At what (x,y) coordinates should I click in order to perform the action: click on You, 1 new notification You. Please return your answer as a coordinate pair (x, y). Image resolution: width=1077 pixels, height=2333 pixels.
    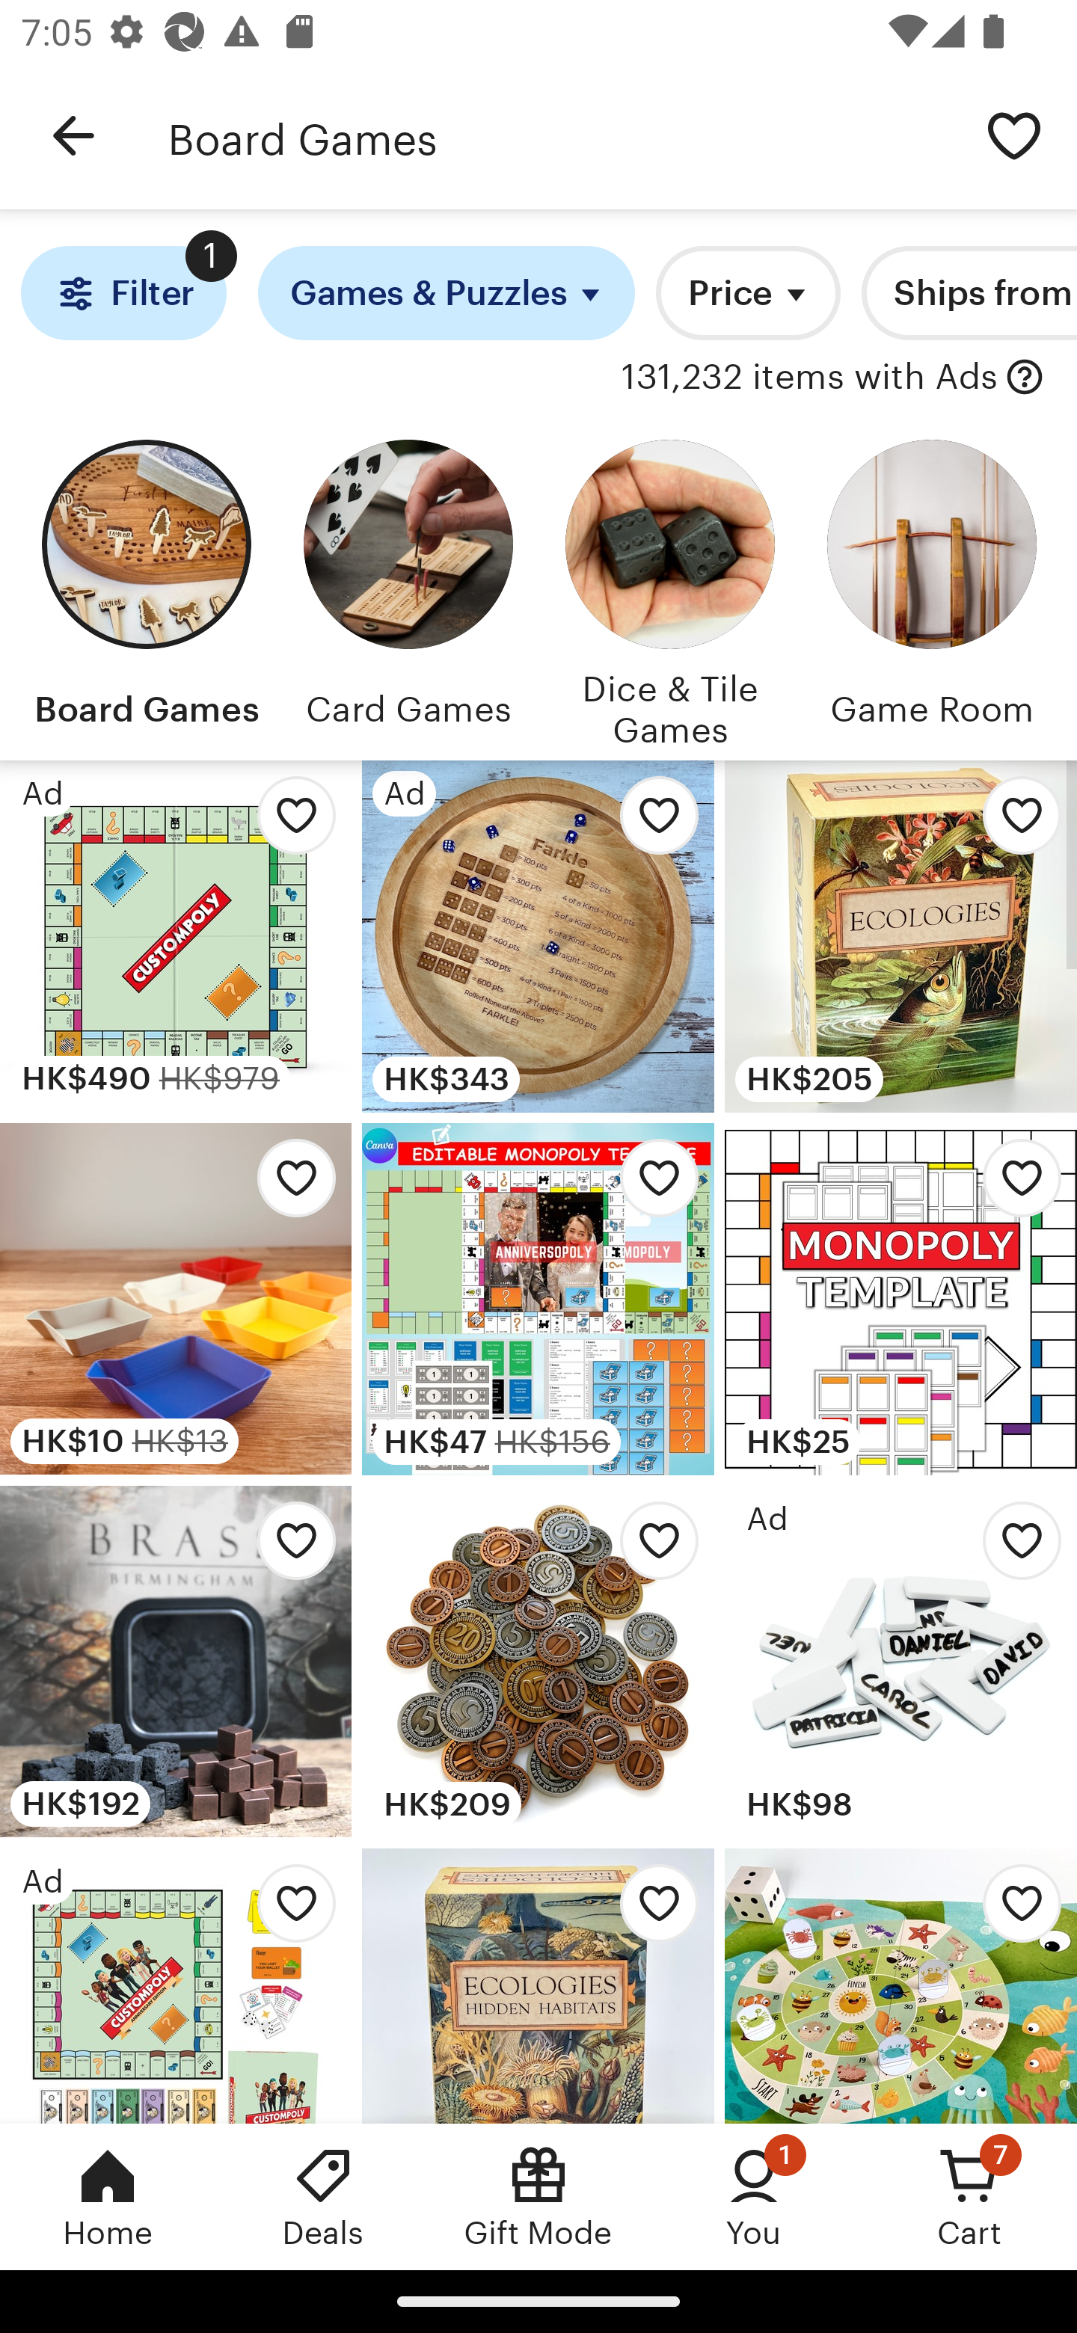
    Looking at the image, I should click on (754, 2196).